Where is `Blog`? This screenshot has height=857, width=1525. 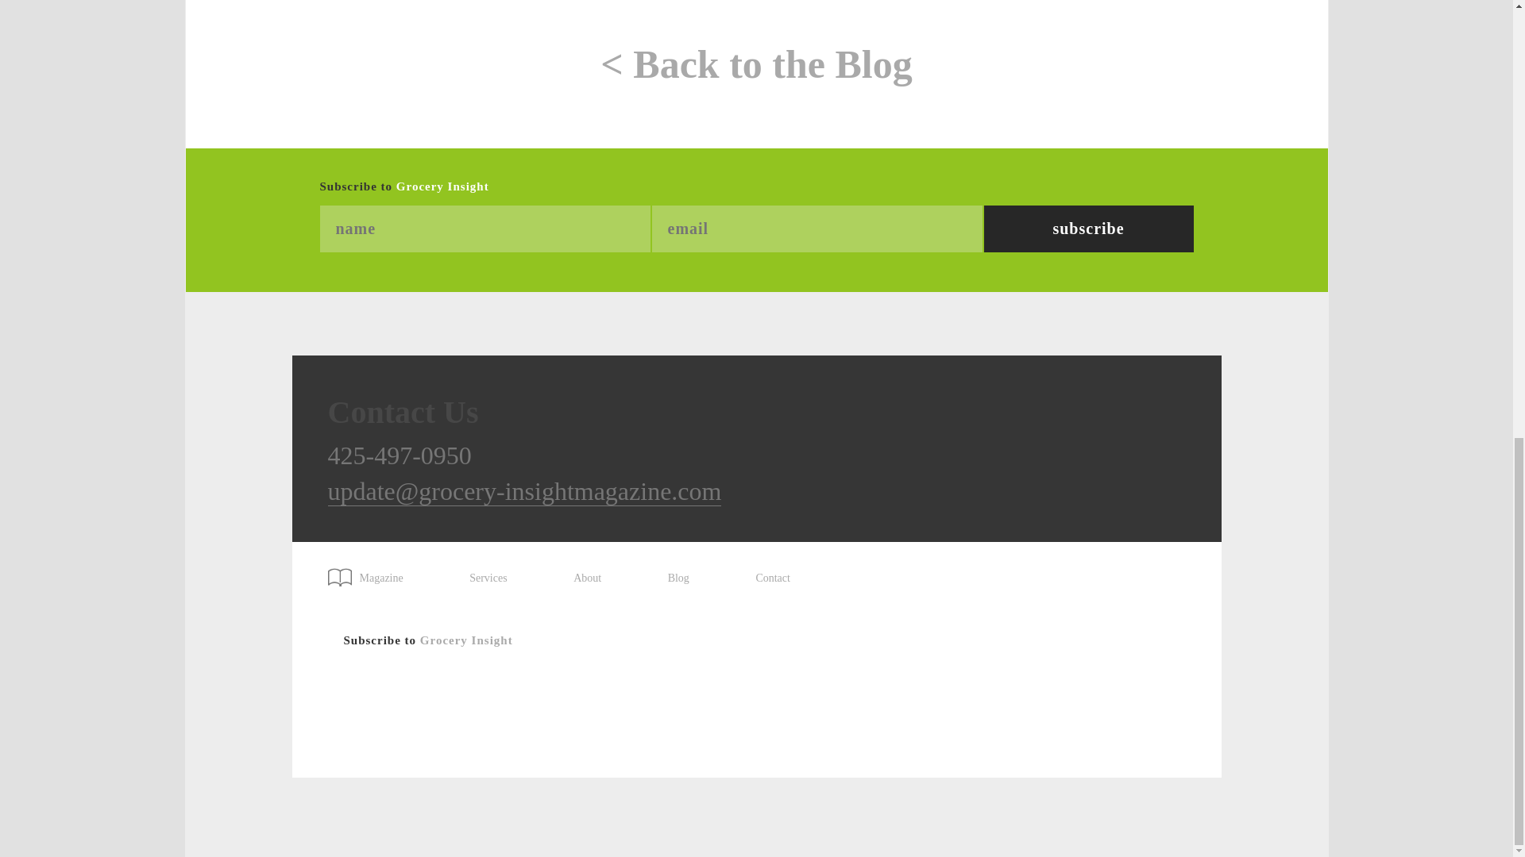
Blog is located at coordinates (678, 578).